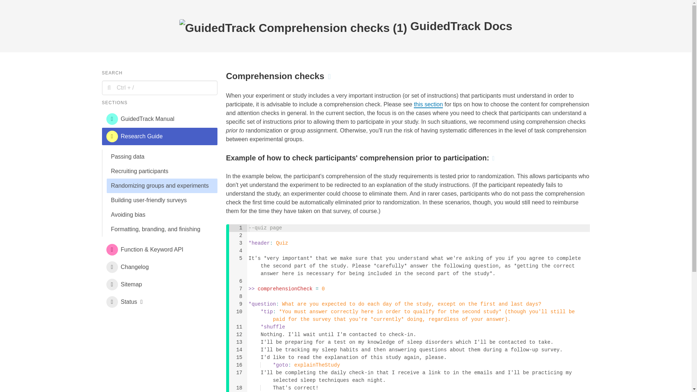  What do you see at coordinates (159, 302) in the screenshot?
I see `Status` at bounding box center [159, 302].